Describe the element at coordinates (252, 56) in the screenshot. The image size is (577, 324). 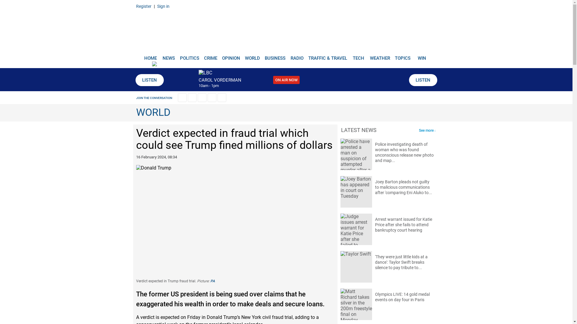
I see `WORLD` at that location.